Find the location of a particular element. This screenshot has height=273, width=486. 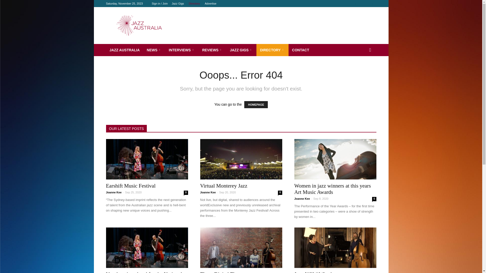

NEWS is located at coordinates (154, 50).